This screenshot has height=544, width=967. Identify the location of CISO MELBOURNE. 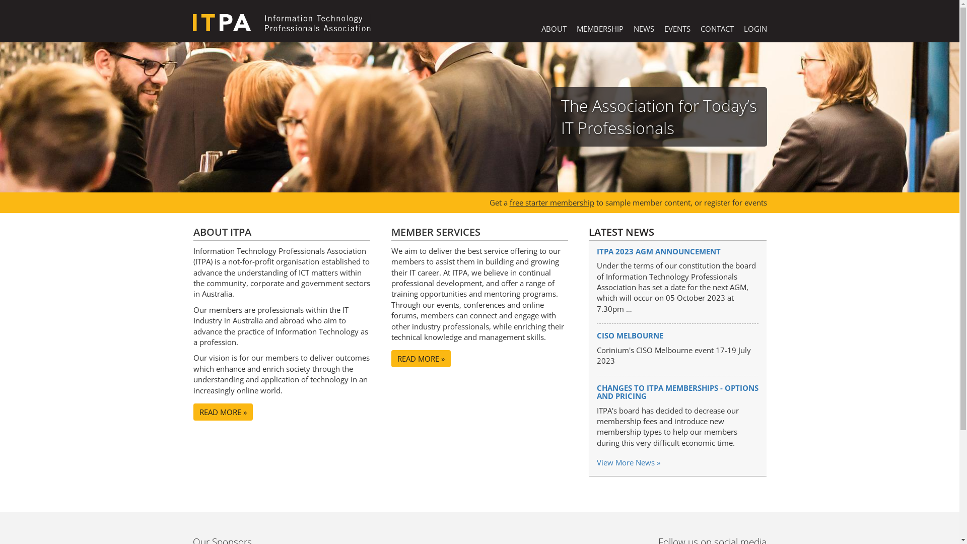
(630, 335).